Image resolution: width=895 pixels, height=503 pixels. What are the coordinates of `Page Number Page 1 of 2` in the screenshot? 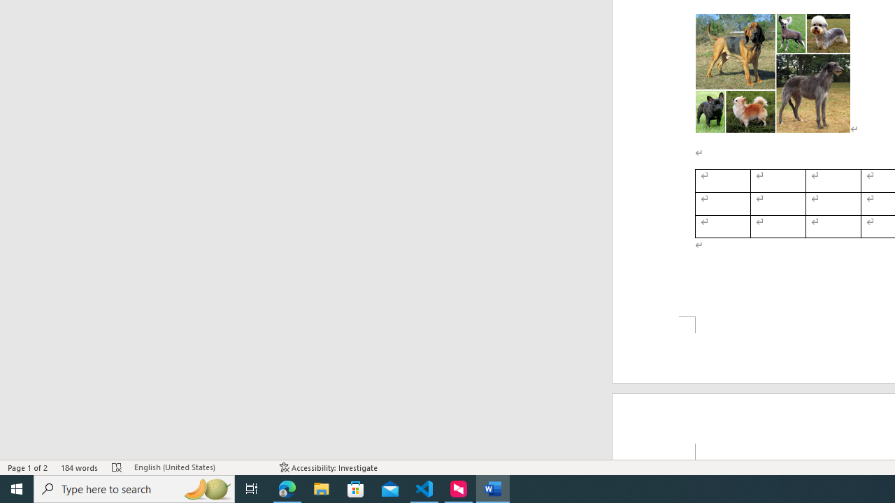 It's located at (28, 467).